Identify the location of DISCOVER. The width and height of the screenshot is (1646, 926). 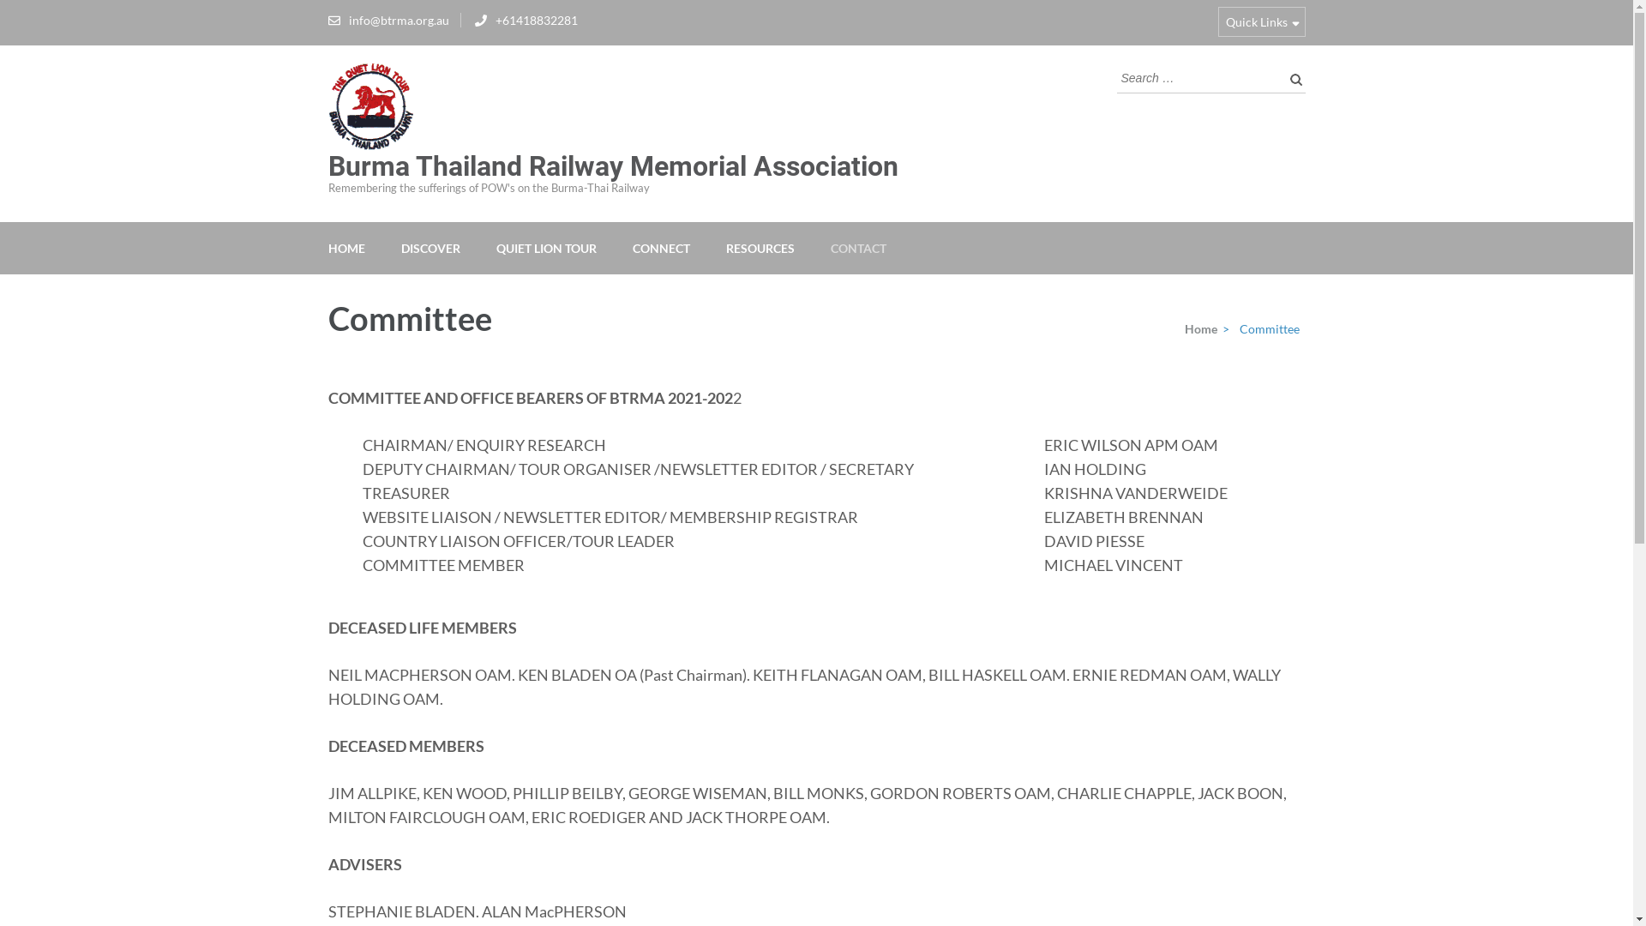
(430, 247).